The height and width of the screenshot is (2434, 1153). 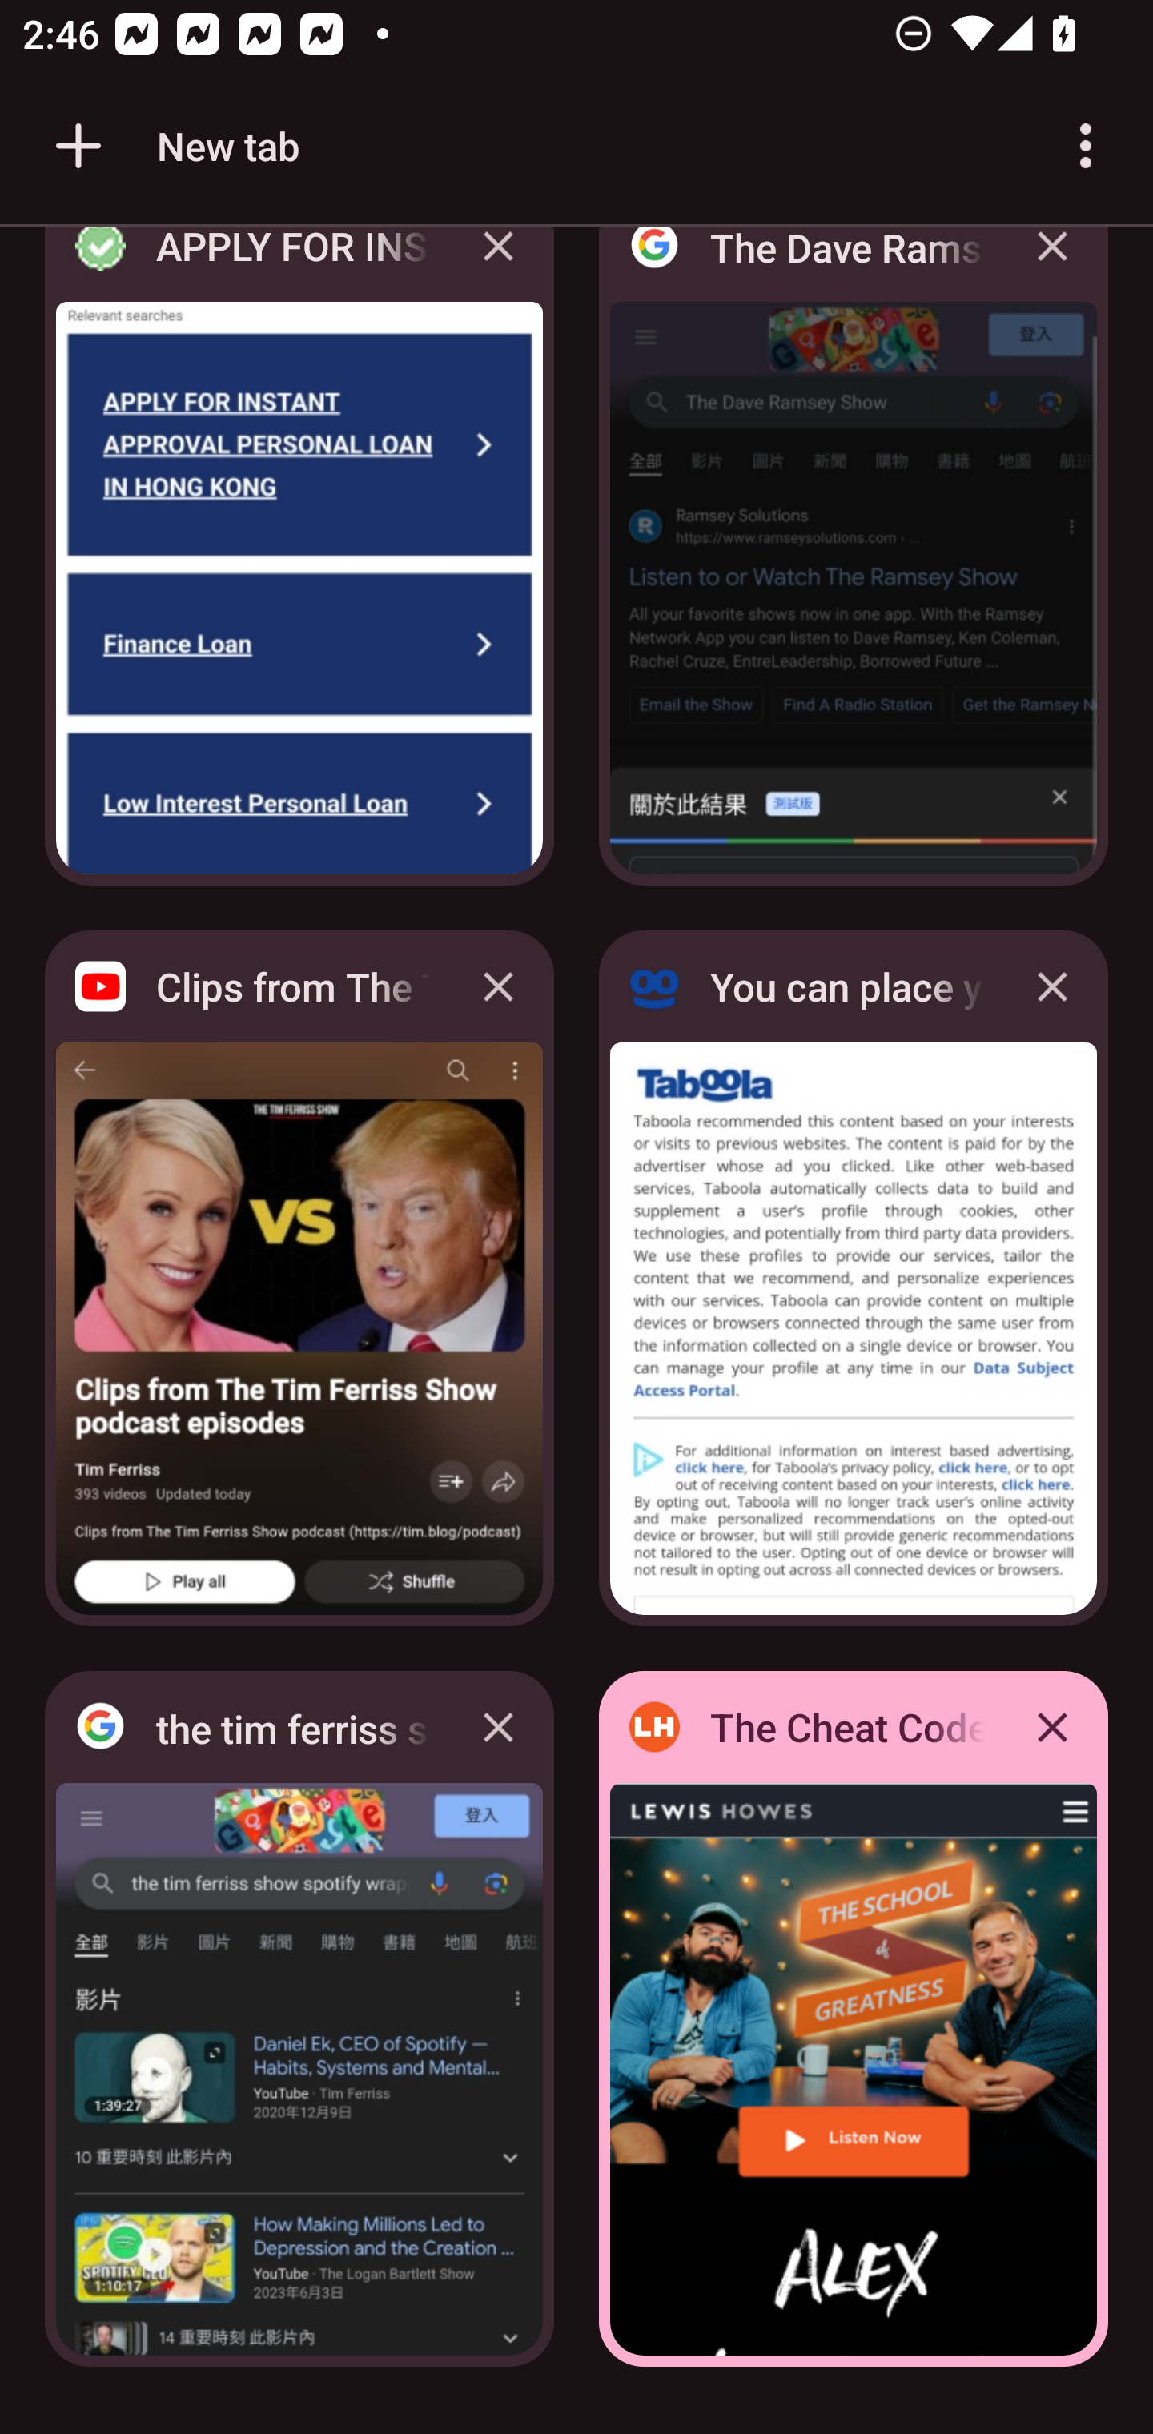 What do you see at coordinates (1086, 146) in the screenshot?
I see `Customize and control Google Chrome` at bounding box center [1086, 146].